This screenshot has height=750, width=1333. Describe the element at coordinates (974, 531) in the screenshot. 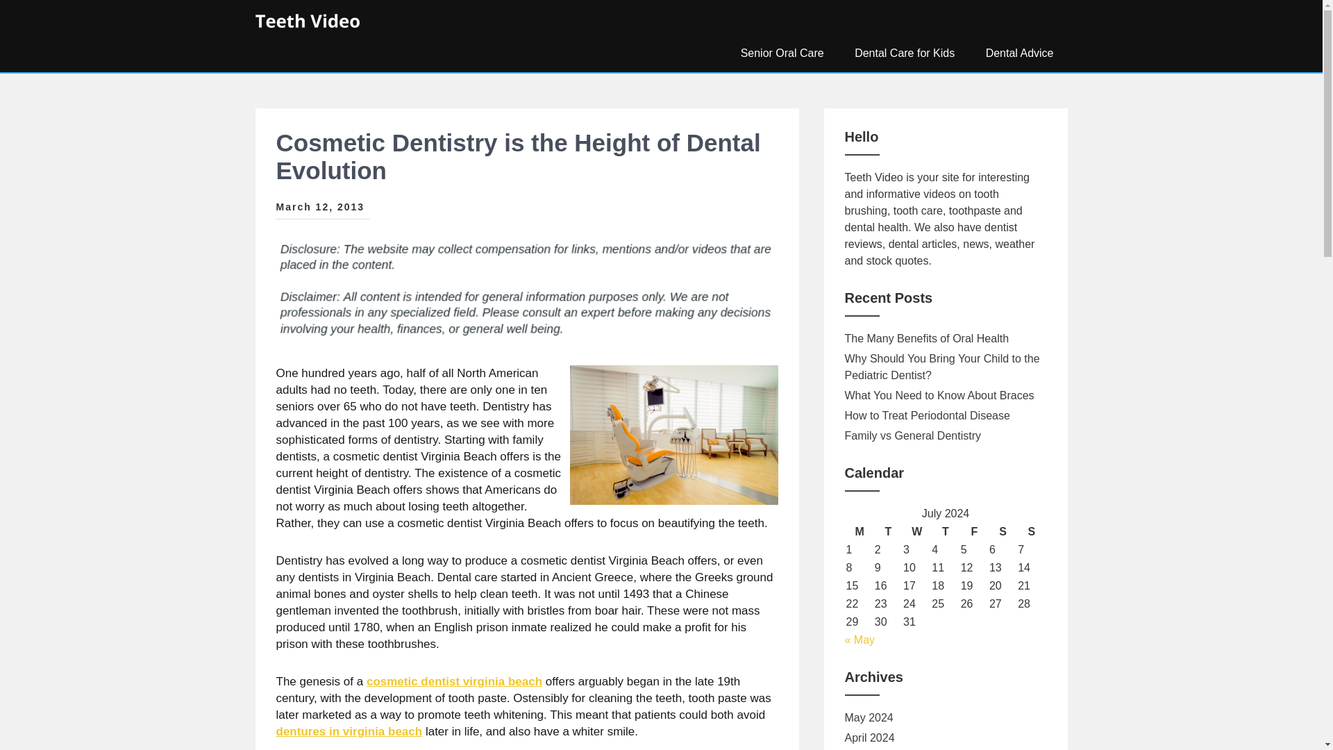

I see `Friday` at that location.